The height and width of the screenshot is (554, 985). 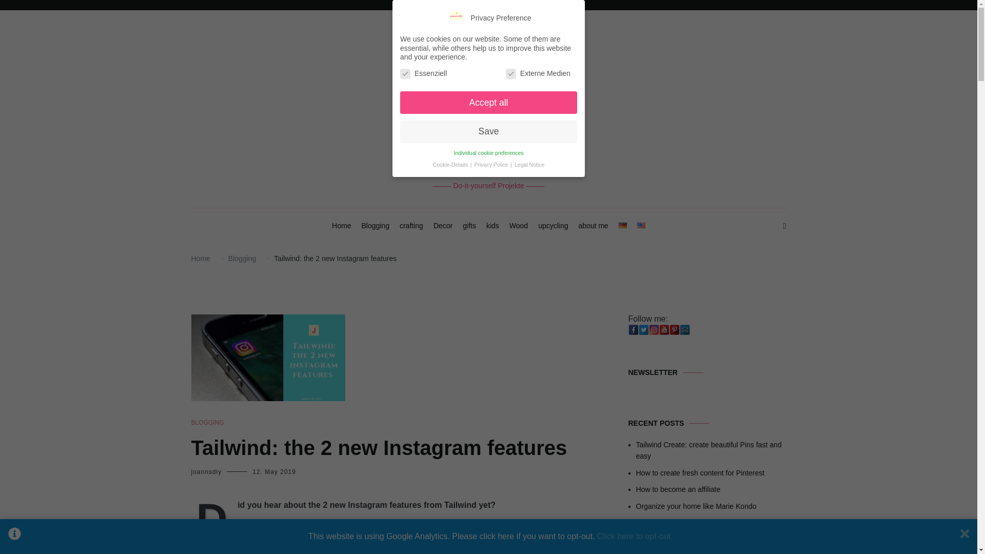 I want to click on joannsdiy, so click(x=206, y=471).